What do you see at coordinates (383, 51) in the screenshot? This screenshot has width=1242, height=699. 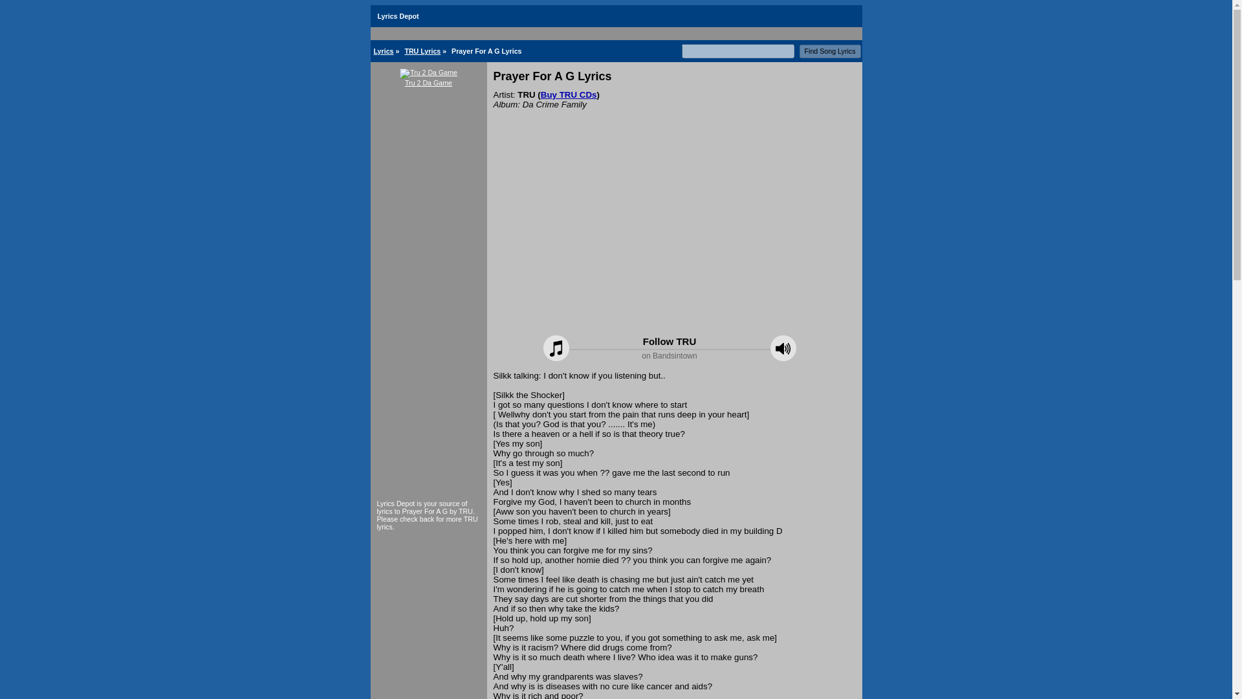 I see `Lyrics` at bounding box center [383, 51].